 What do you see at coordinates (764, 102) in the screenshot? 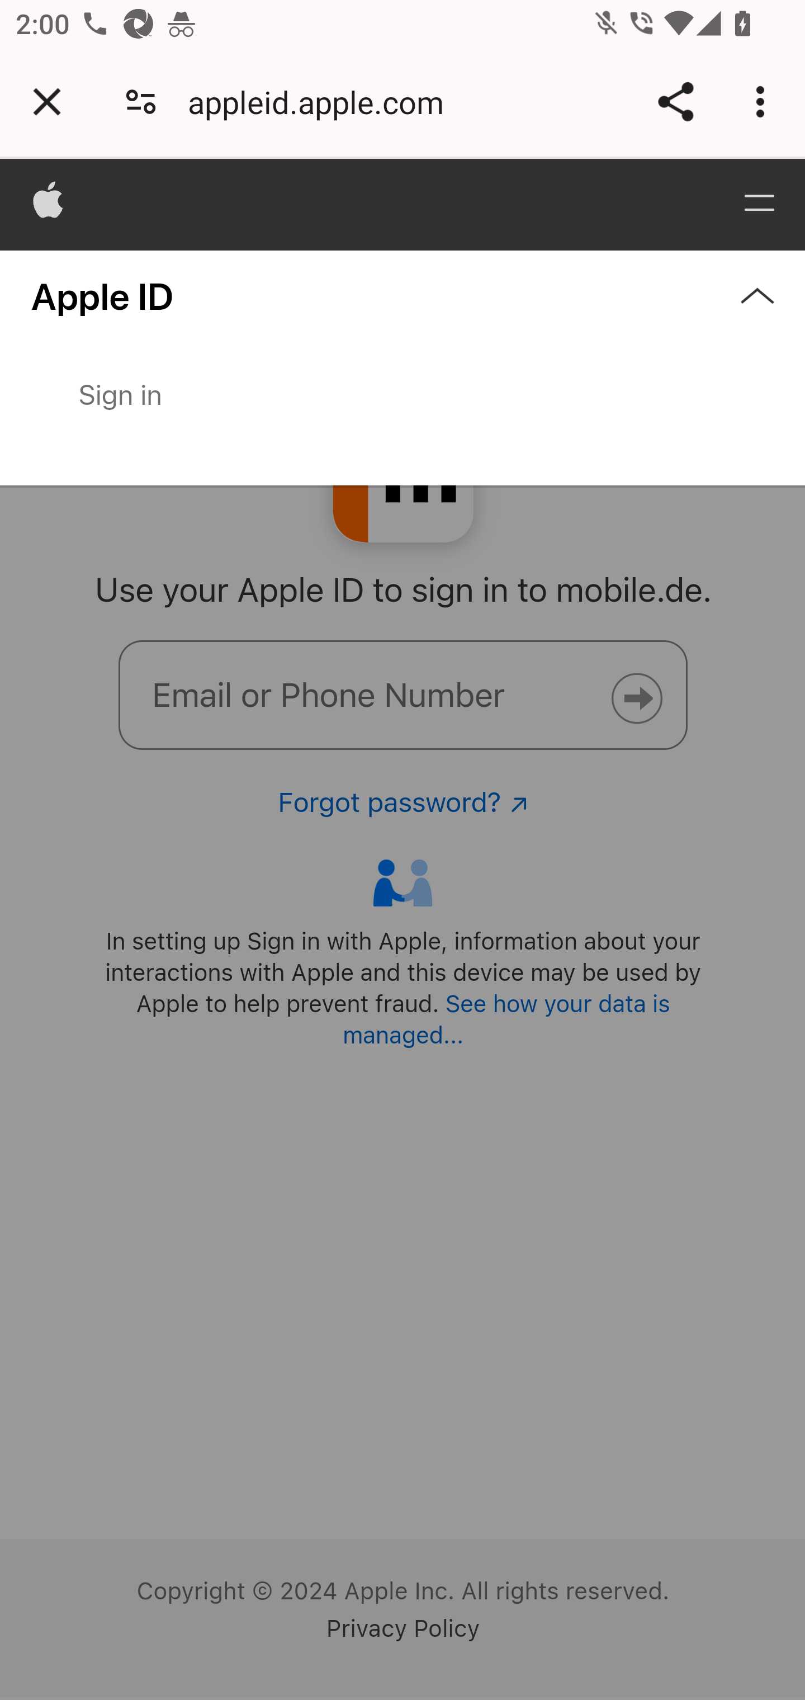
I see `Customize and control Google Chrome` at bounding box center [764, 102].